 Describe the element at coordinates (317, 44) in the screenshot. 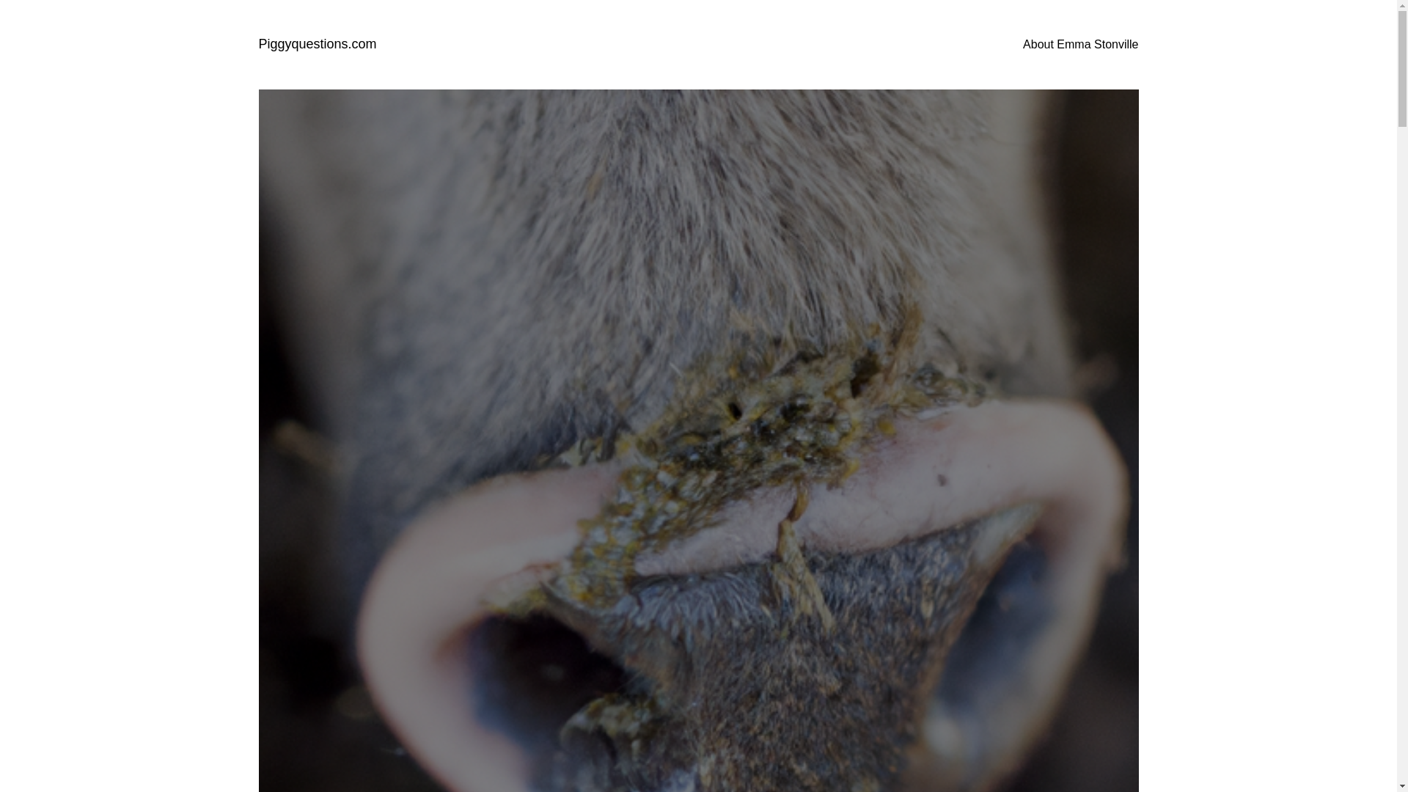

I see `Piggyquestions.com` at that location.